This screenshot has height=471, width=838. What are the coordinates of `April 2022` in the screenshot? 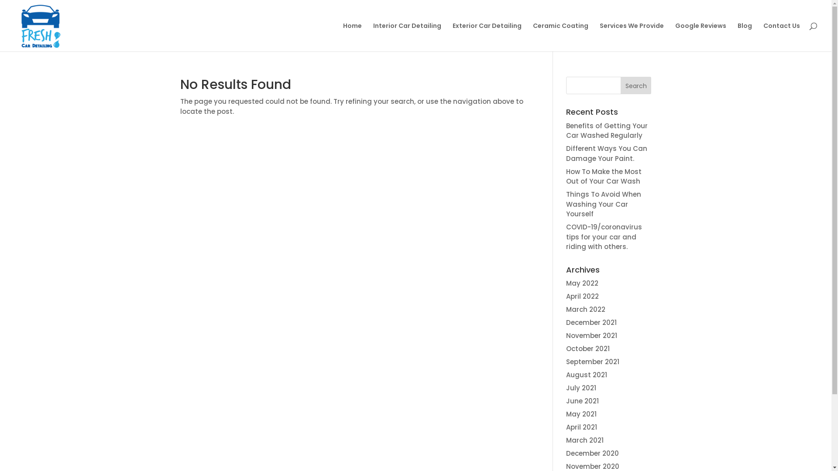 It's located at (582, 297).